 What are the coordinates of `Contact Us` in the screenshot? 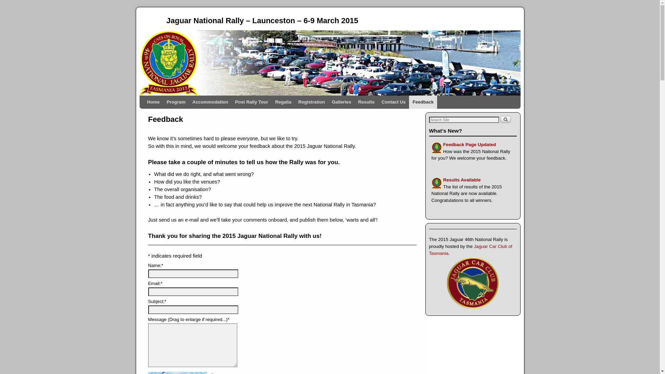 It's located at (394, 102).